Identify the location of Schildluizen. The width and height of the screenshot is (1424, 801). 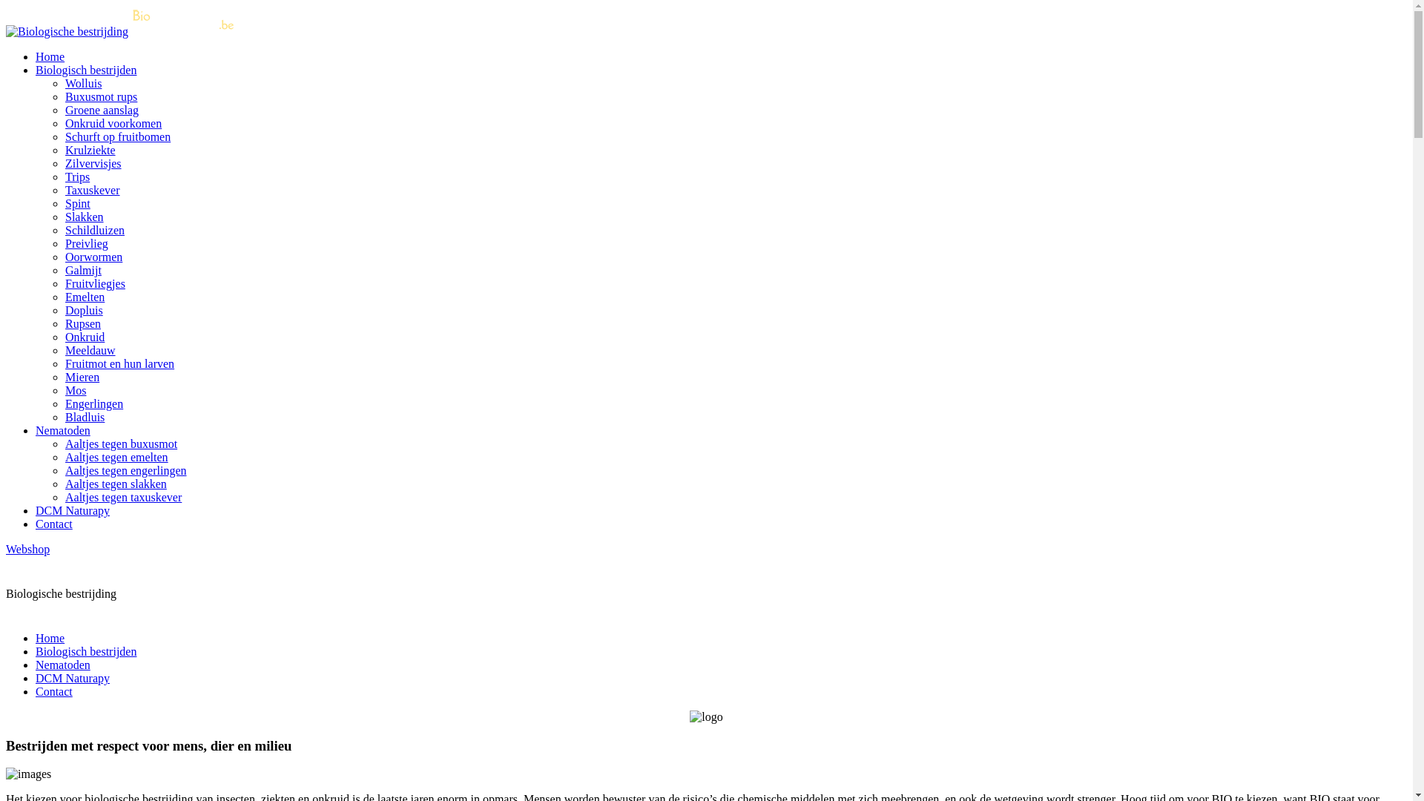
(95, 230).